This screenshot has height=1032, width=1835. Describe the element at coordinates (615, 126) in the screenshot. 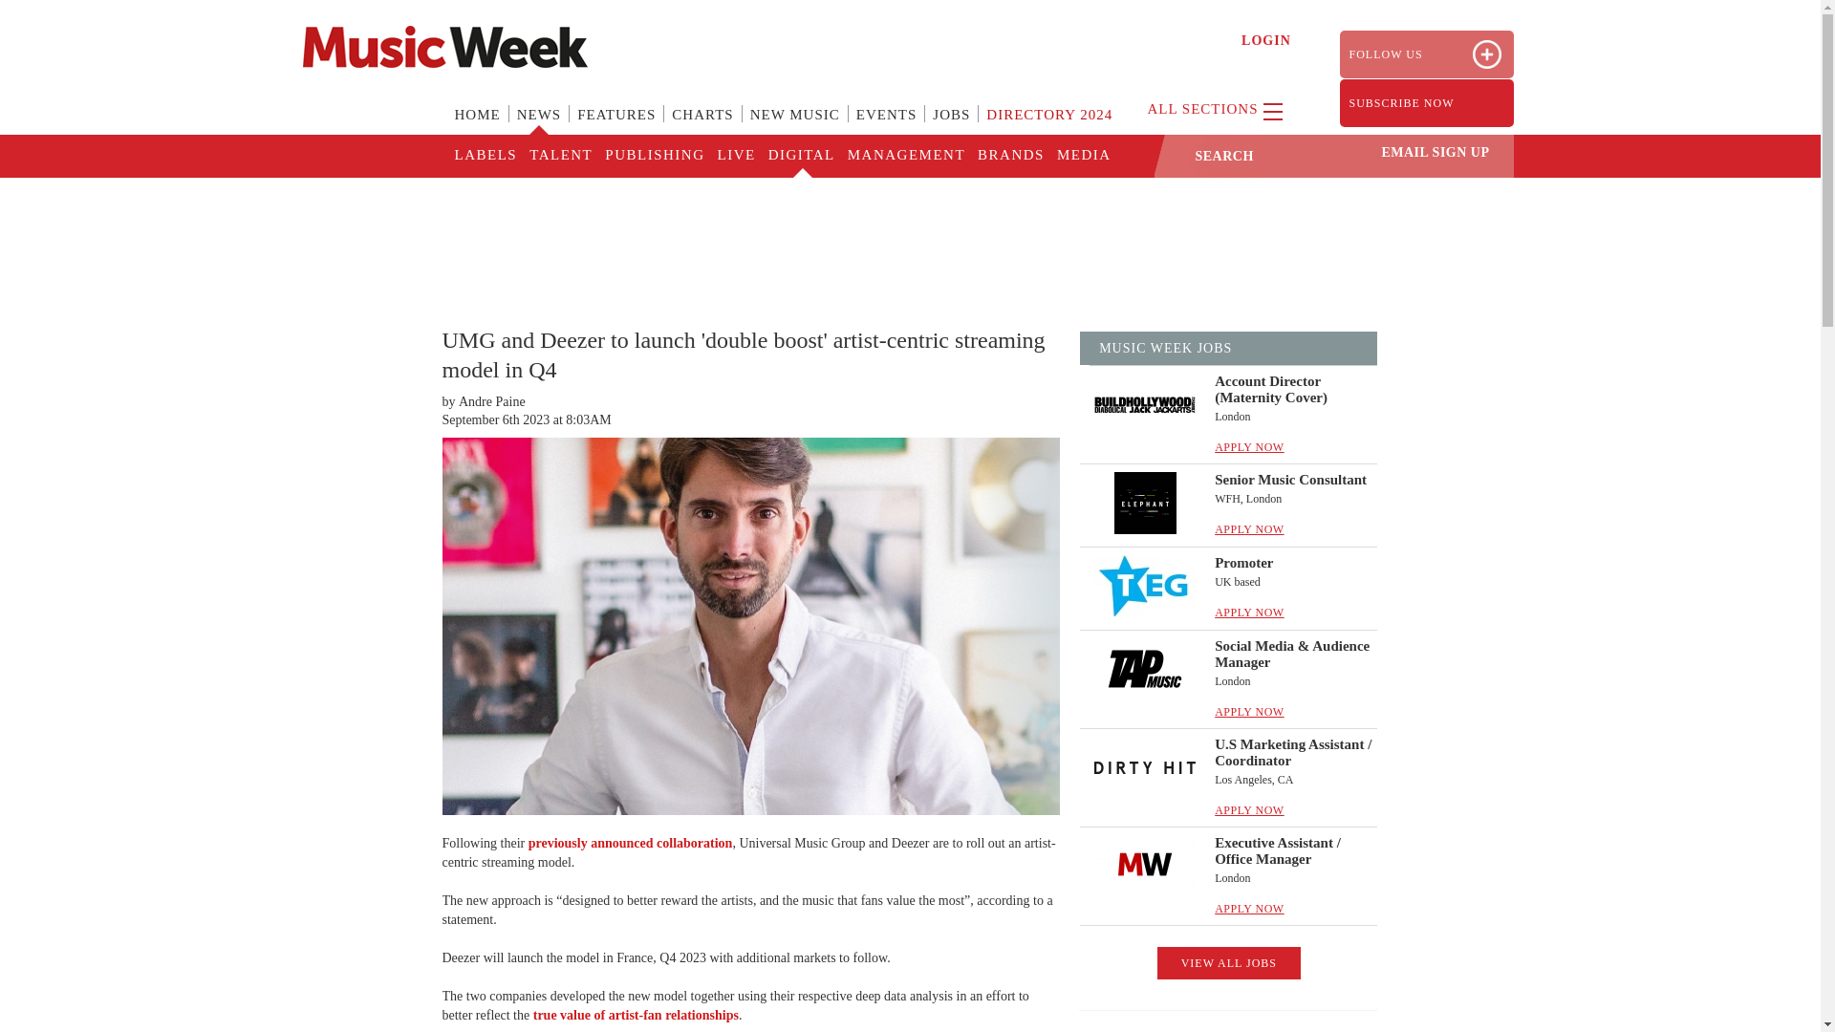

I see `FEATURES` at that location.